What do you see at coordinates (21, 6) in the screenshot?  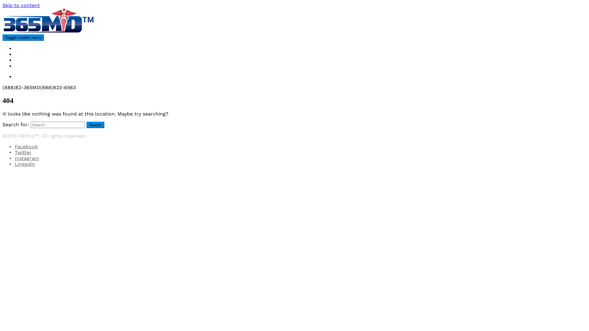 I see `Skip to content` at bounding box center [21, 6].